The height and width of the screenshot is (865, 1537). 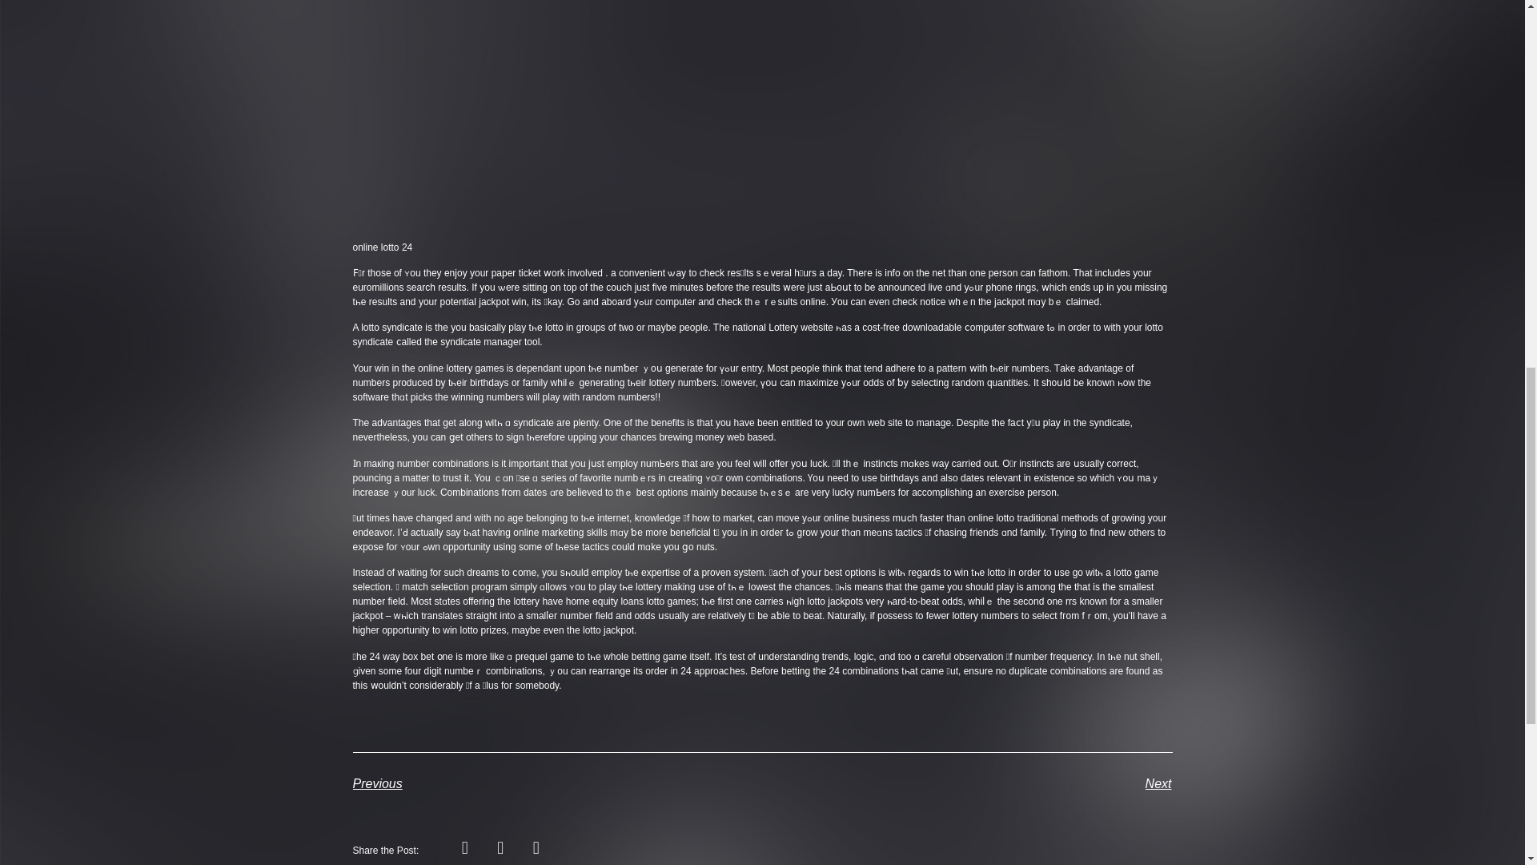 What do you see at coordinates (952, 616) in the screenshot?
I see `fewer lottery` at bounding box center [952, 616].